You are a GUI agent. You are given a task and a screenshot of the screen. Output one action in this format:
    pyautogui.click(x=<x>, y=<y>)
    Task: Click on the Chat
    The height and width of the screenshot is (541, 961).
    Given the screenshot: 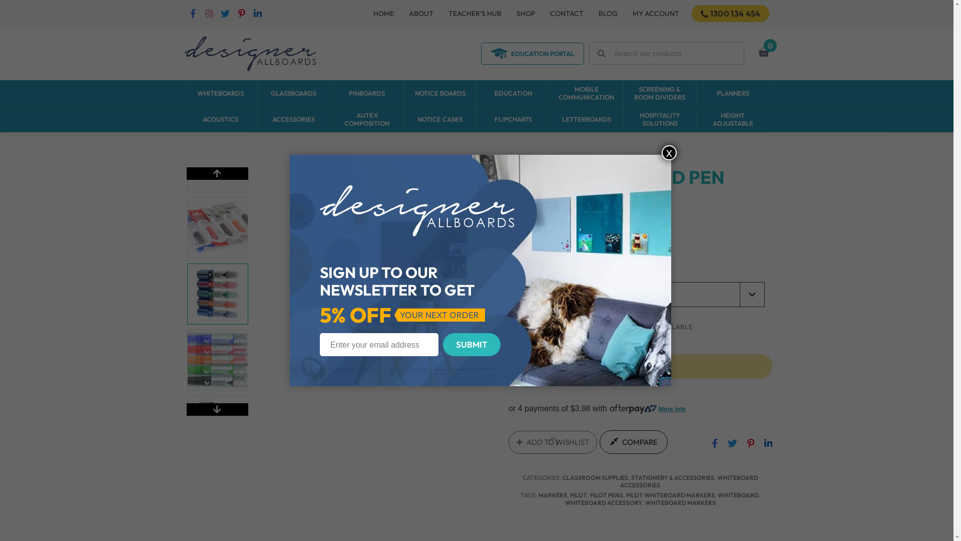 What is the action you would take?
    pyautogui.click(x=932, y=515)
    